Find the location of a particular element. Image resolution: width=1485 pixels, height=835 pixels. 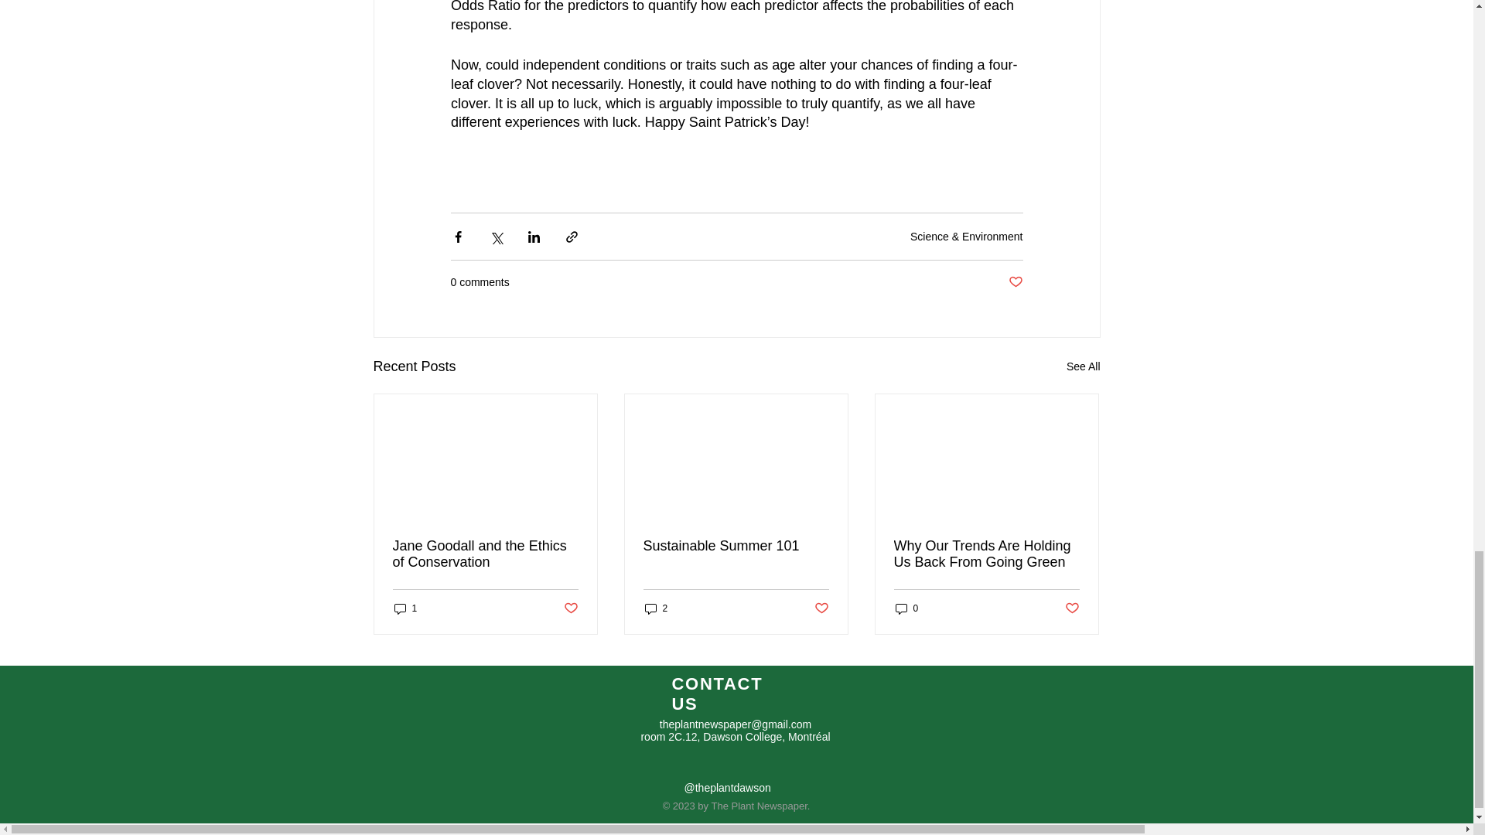

Sustainable Summer 101 is located at coordinates (736, 546).